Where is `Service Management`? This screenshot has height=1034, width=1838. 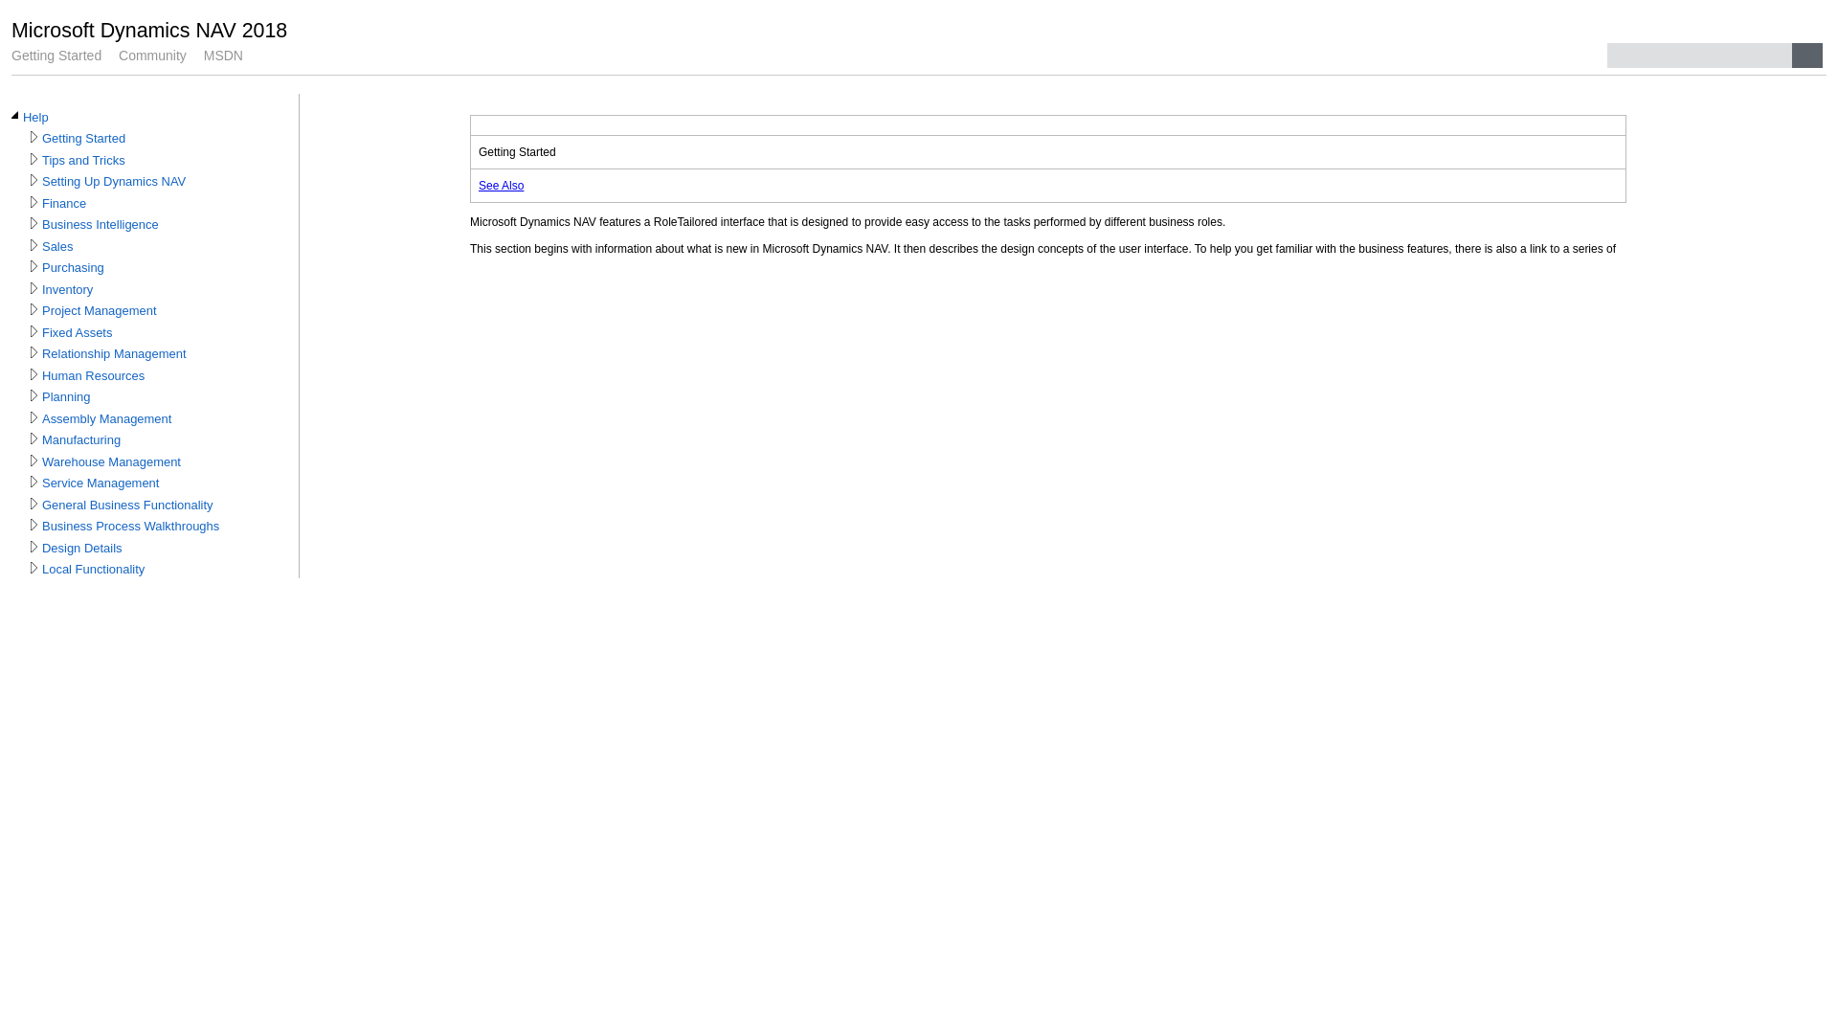
Service Management is located at coordinates (101, 483).